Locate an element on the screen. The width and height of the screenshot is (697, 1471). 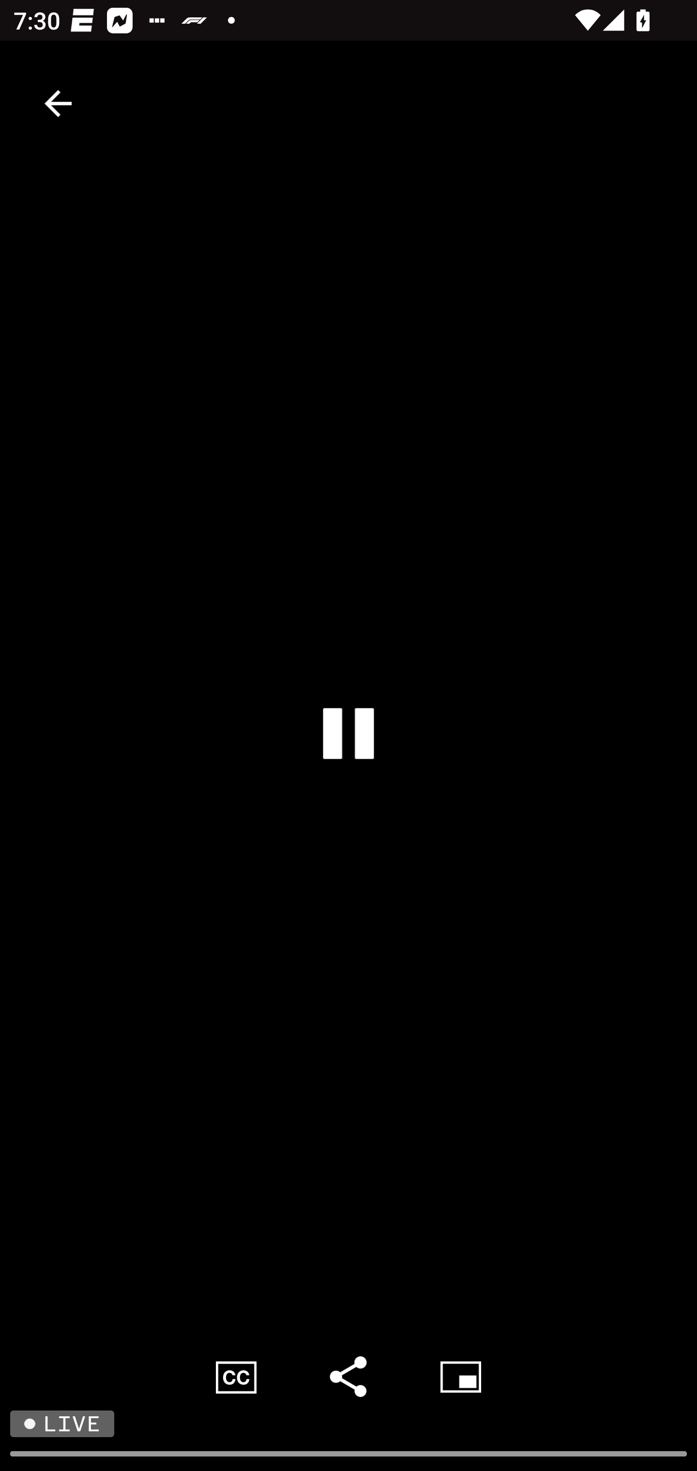
Pause is located at coordinates (348, 733).